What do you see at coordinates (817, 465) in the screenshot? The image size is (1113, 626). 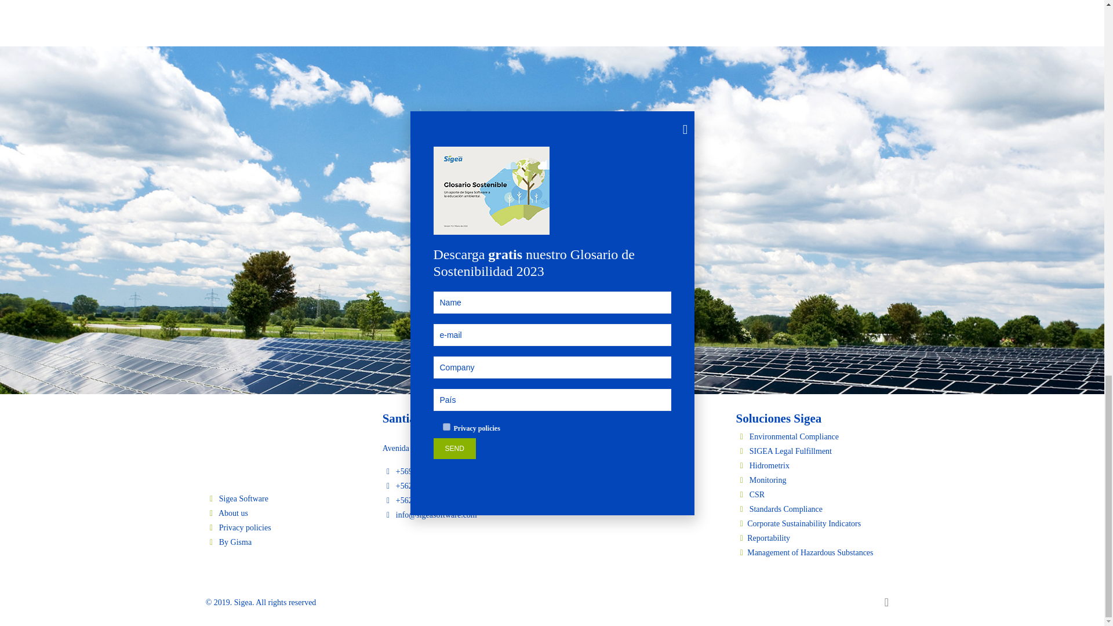 I see `Hidrometrix` at bounding box center [817, 465].